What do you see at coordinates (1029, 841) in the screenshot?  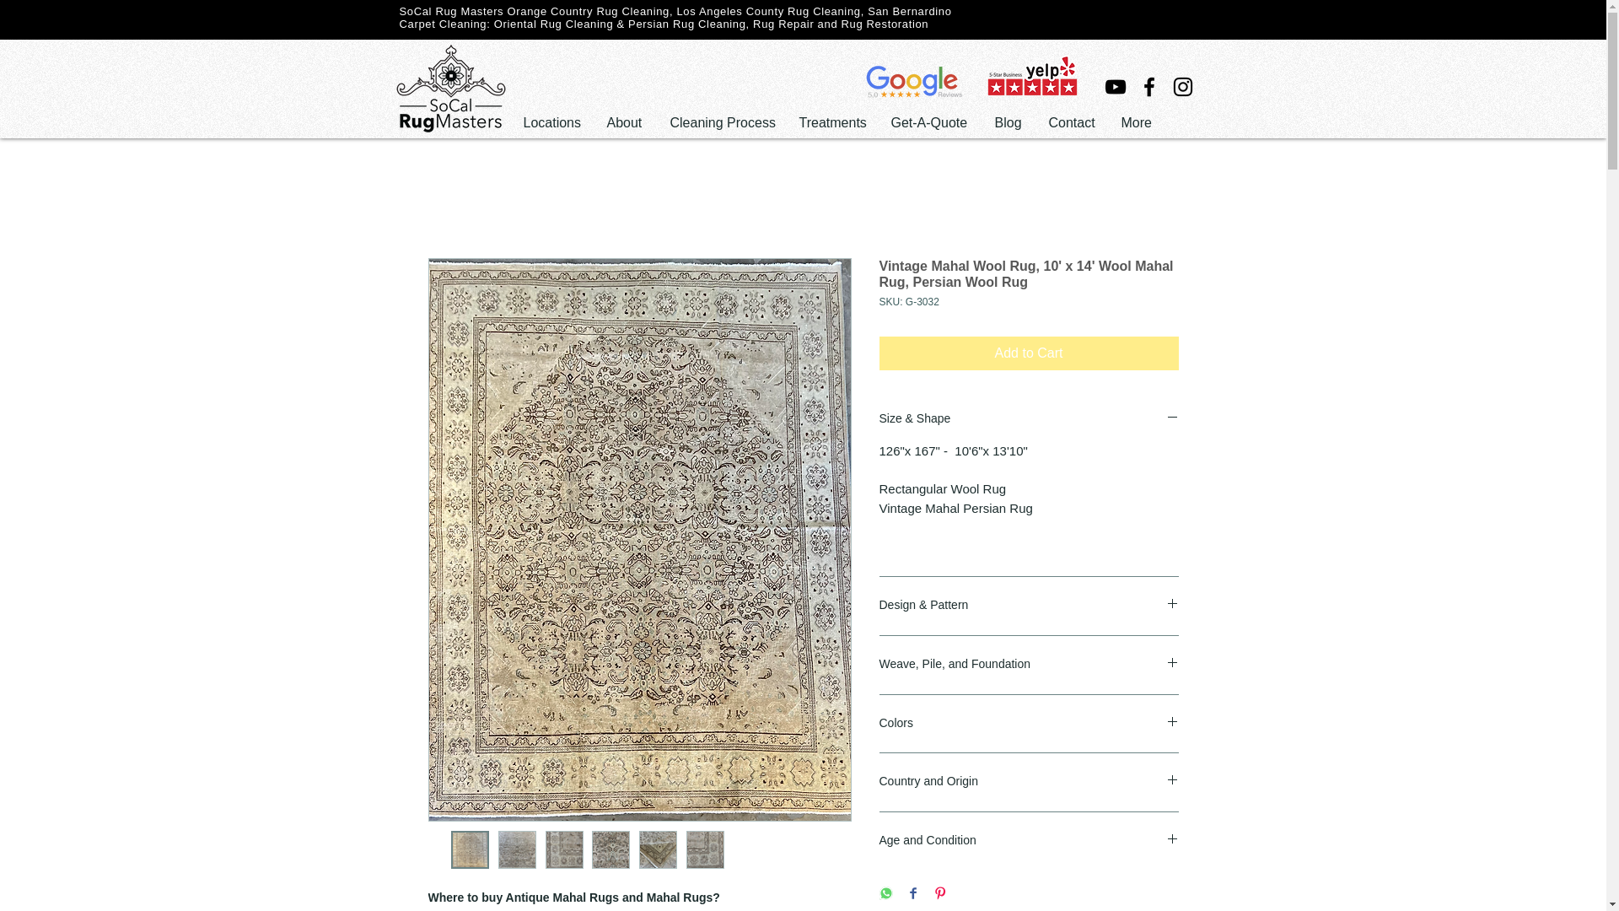 I see `Age and Condition` at bounding box center [1029, 841].